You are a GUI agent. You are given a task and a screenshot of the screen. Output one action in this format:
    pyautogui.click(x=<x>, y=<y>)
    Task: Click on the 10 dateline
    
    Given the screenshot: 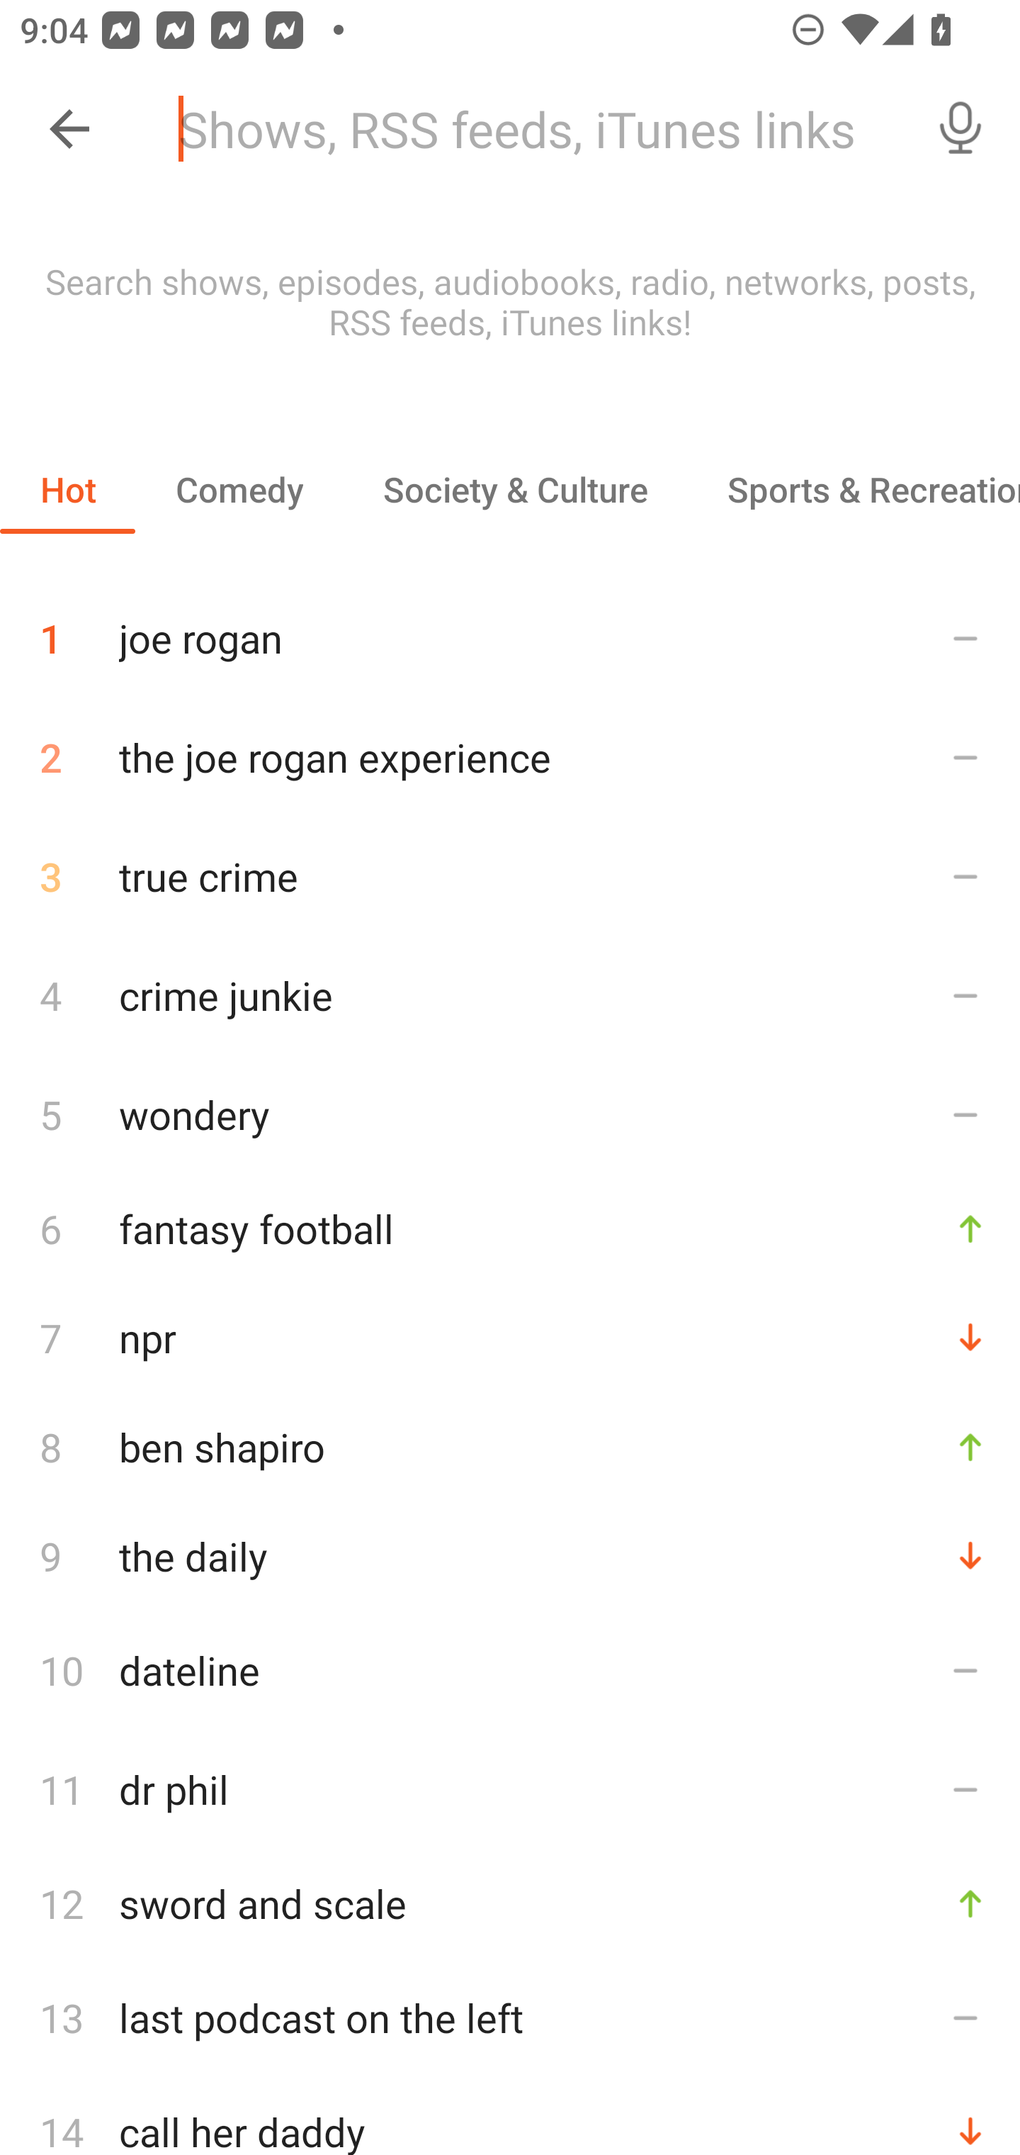 What is the action you would take?
    pyautogui.click(x=510, y=1670)
    